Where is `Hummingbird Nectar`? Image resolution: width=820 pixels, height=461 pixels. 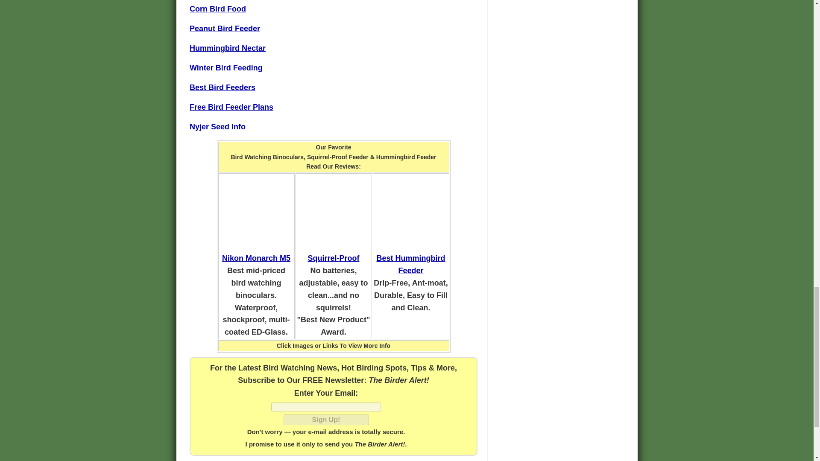
Hummingbird Nectar is located at coordinates (227, 48).